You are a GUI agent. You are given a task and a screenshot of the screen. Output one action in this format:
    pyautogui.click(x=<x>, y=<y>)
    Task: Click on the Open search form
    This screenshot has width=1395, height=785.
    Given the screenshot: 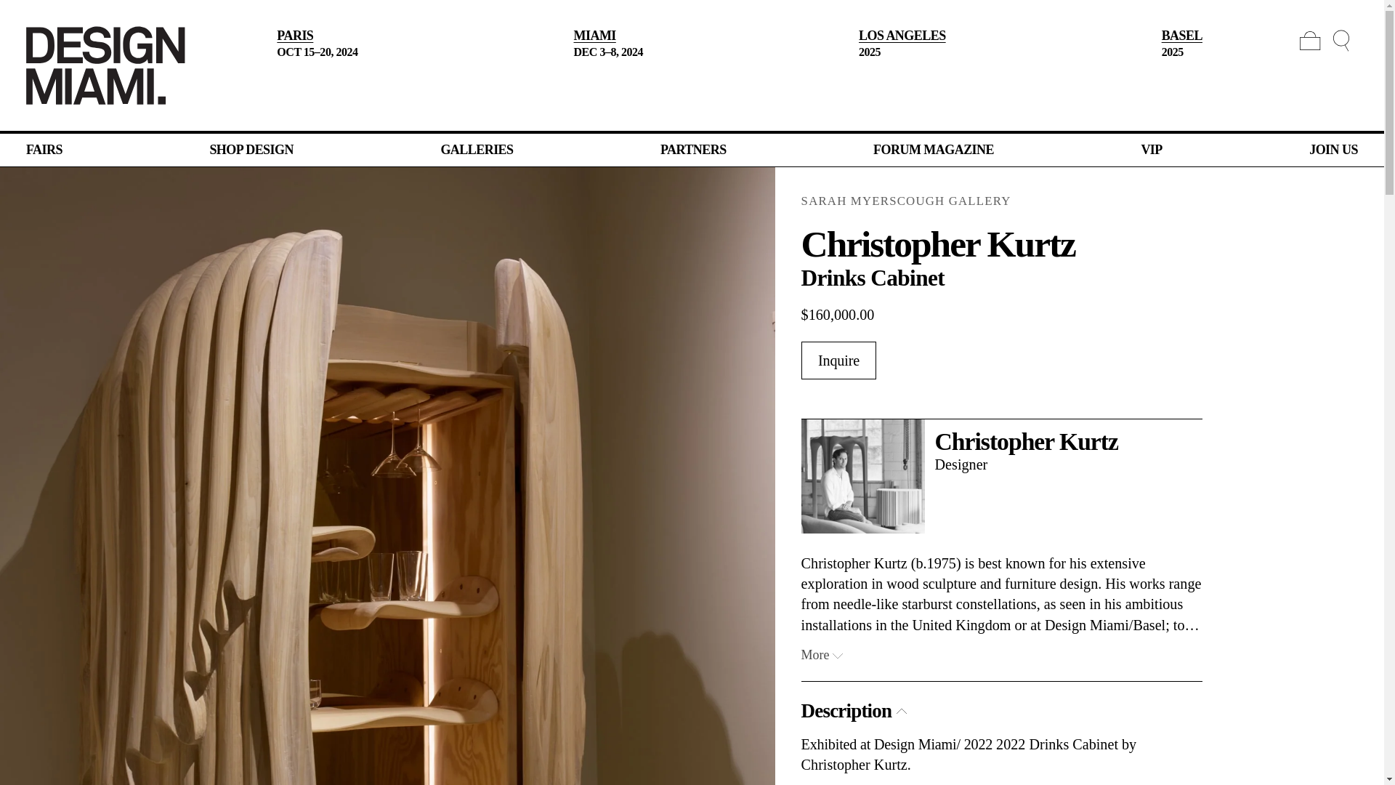 What is the action you would take?
    pyautogui.click(x=1341, y=40)
    